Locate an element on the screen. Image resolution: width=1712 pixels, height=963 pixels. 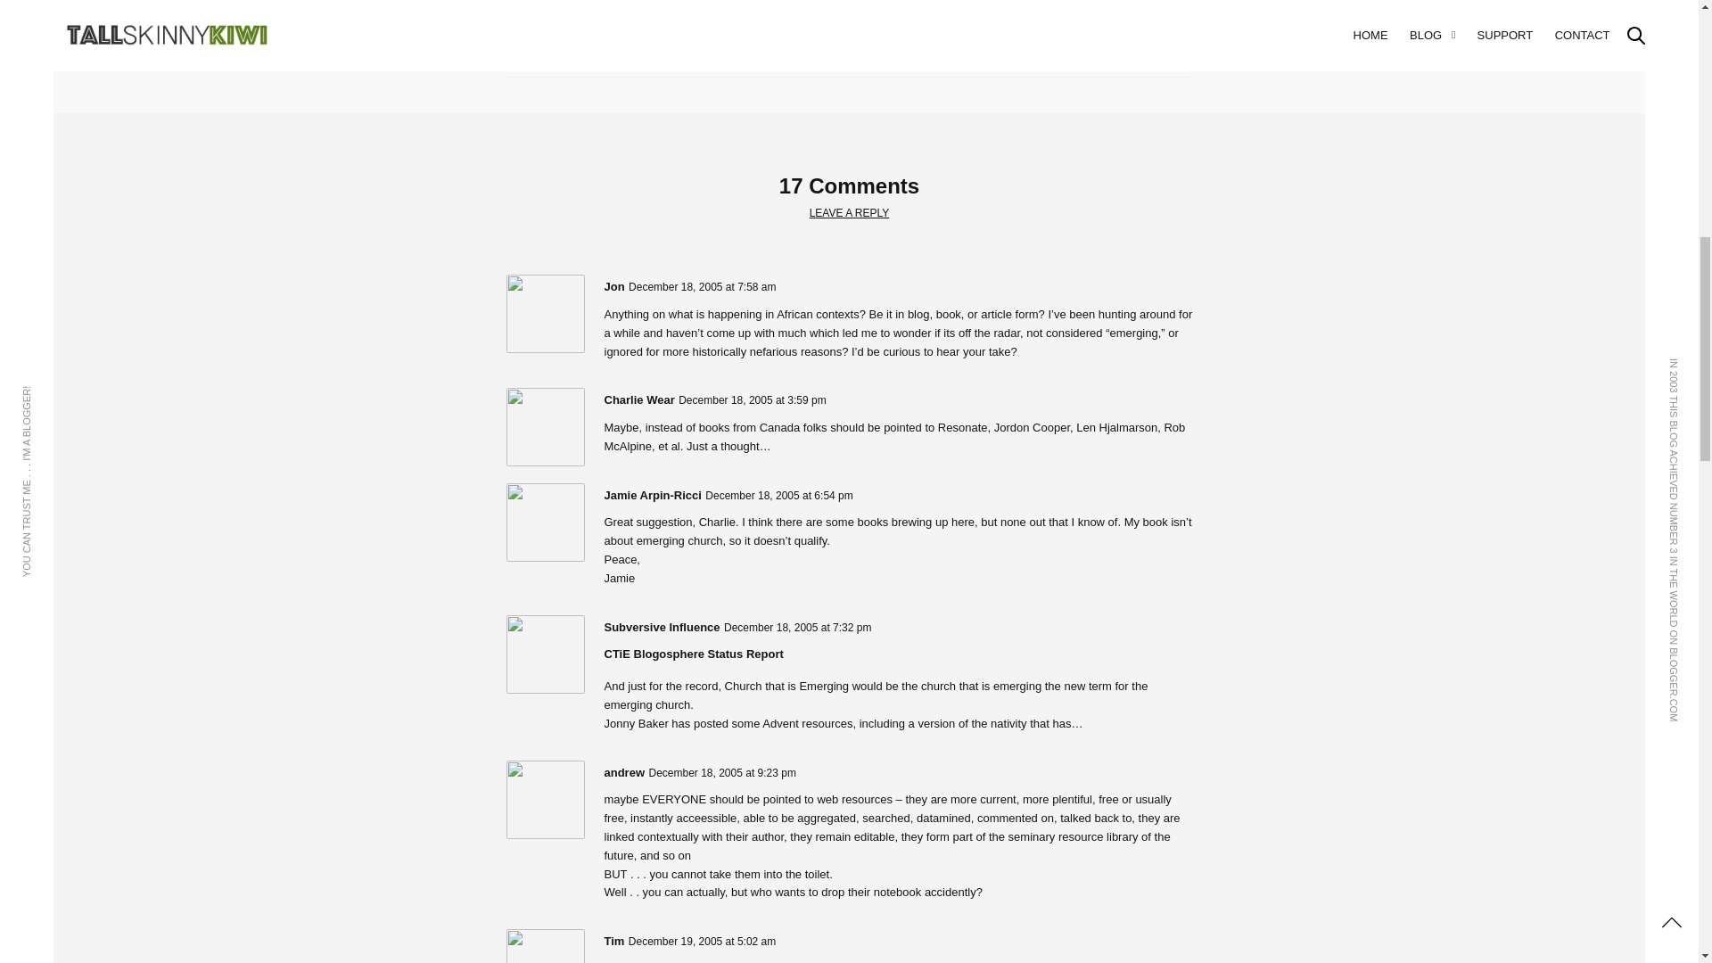
December 19, 2005 at 5:02 am is located at coordinates (701, 941).